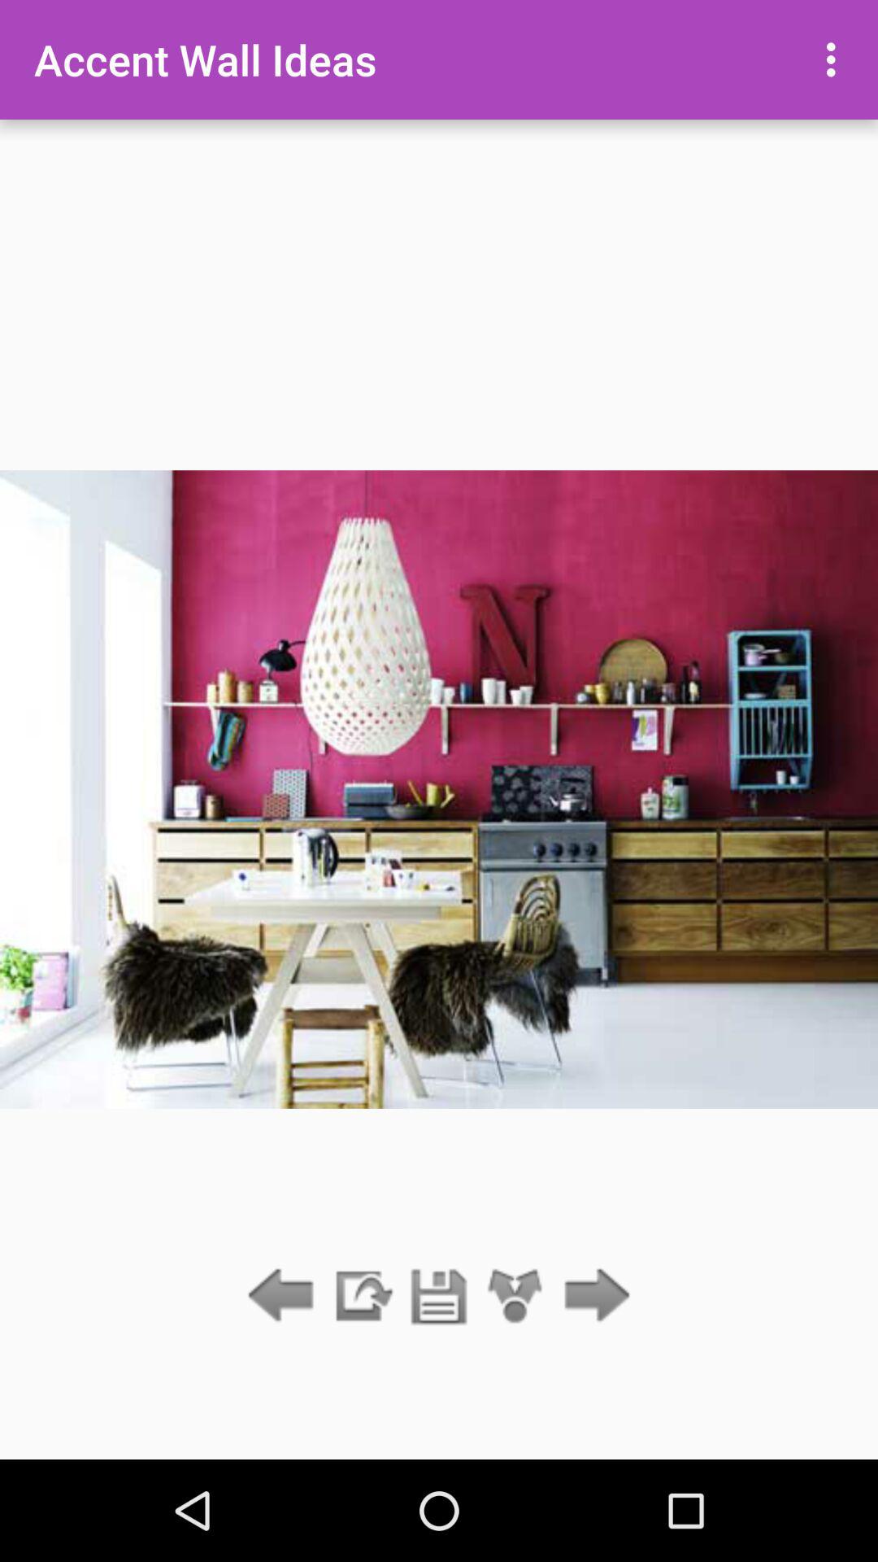 Image resolution: width=878 pixels, height=1562 pixels. What do you see at coordinates (439, 1297) in the screenshot?
I see `save project` at bounding box center [439, 1297].